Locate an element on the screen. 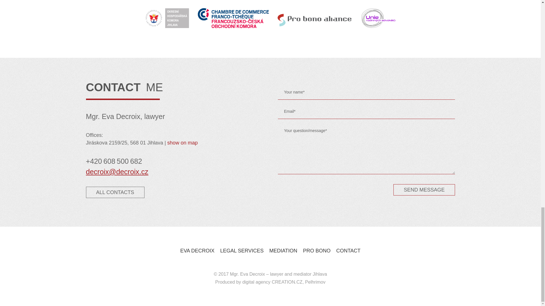  CREATION.CZ is located at coordinates (287, 282).